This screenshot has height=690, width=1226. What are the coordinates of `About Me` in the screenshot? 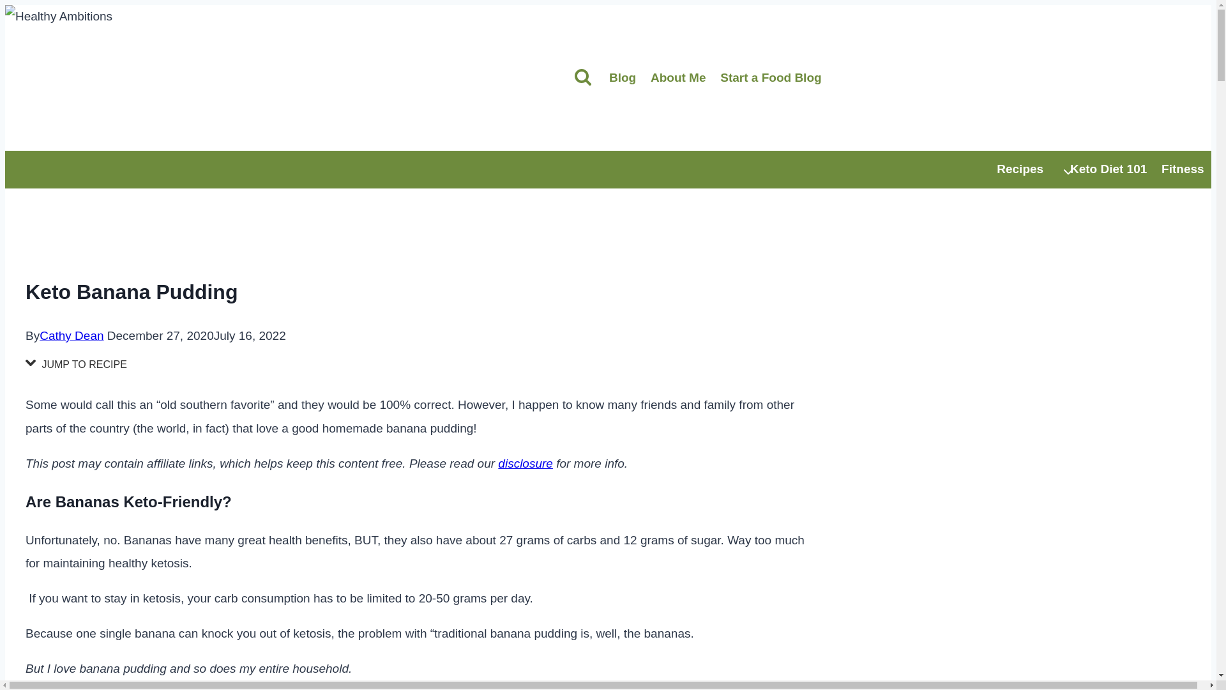 It's located at (1068, 172).